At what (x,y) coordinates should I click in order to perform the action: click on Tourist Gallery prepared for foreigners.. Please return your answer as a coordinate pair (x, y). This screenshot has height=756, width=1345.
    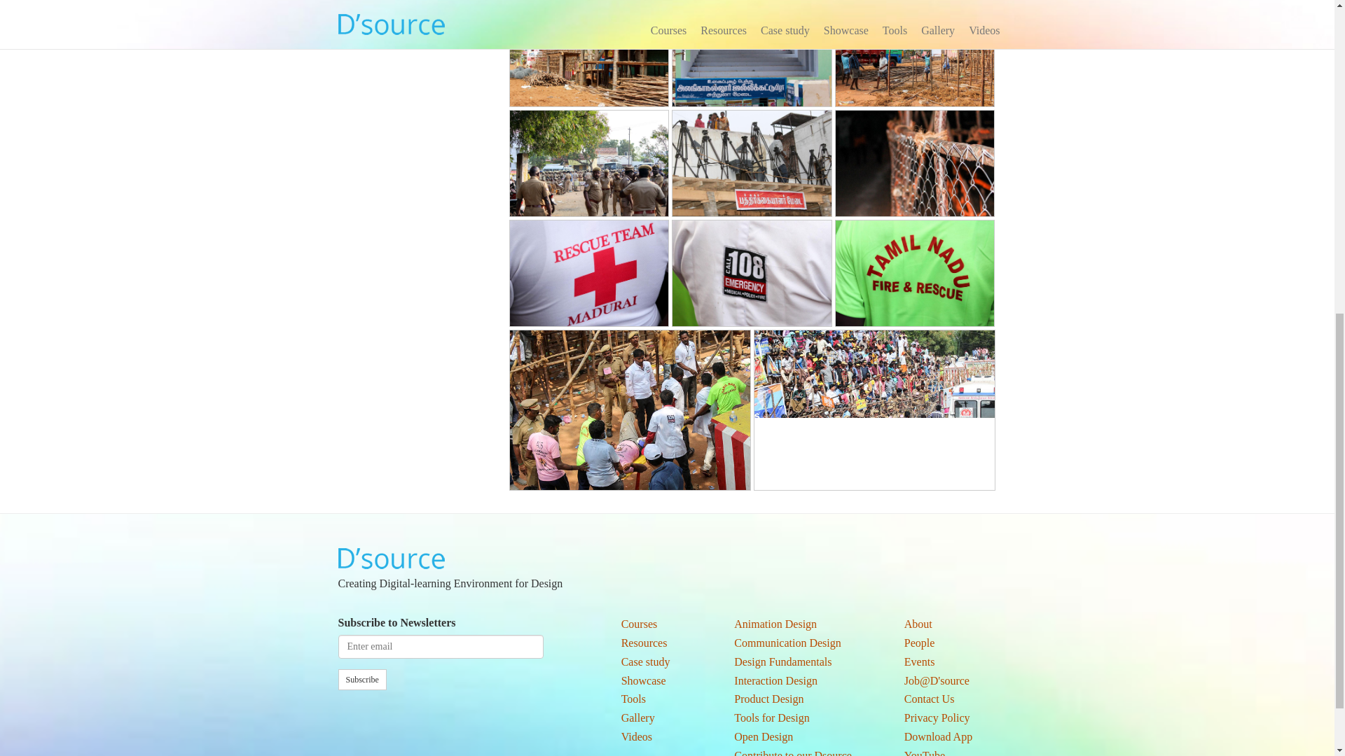
    Looking at the image, I should click on (751, 52).